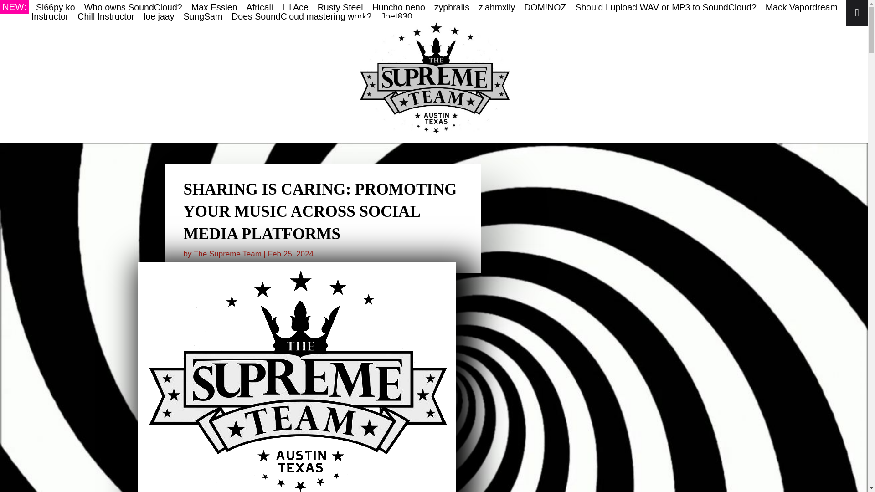 Image resolution: width=875 pixels, height=492 pixels. Describe the element at coordinates (545, 7) in the screenshot. I see `DOM!NOZ` at that location.